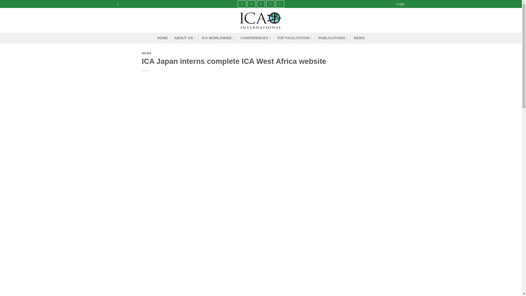 The width and height of the screenshot is (526, 296). What do you see at coordinates (261, 4) in the screenshot?
I see `Follow on Twitter` at bounding box center [261, 4].